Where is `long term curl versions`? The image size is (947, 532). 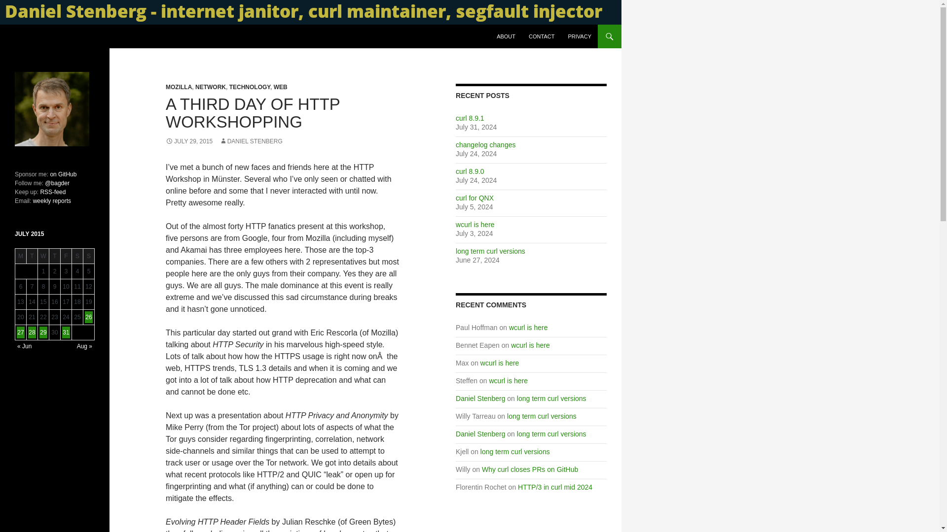 long term curl versions is located at coordinates (551, 398).